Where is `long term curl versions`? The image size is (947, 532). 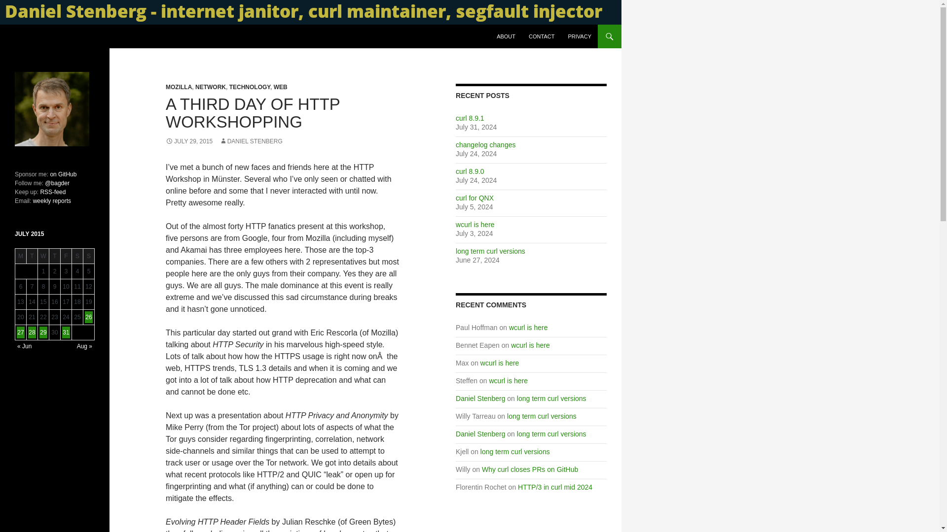 long term curl versions is located at coordinates (551, 398).